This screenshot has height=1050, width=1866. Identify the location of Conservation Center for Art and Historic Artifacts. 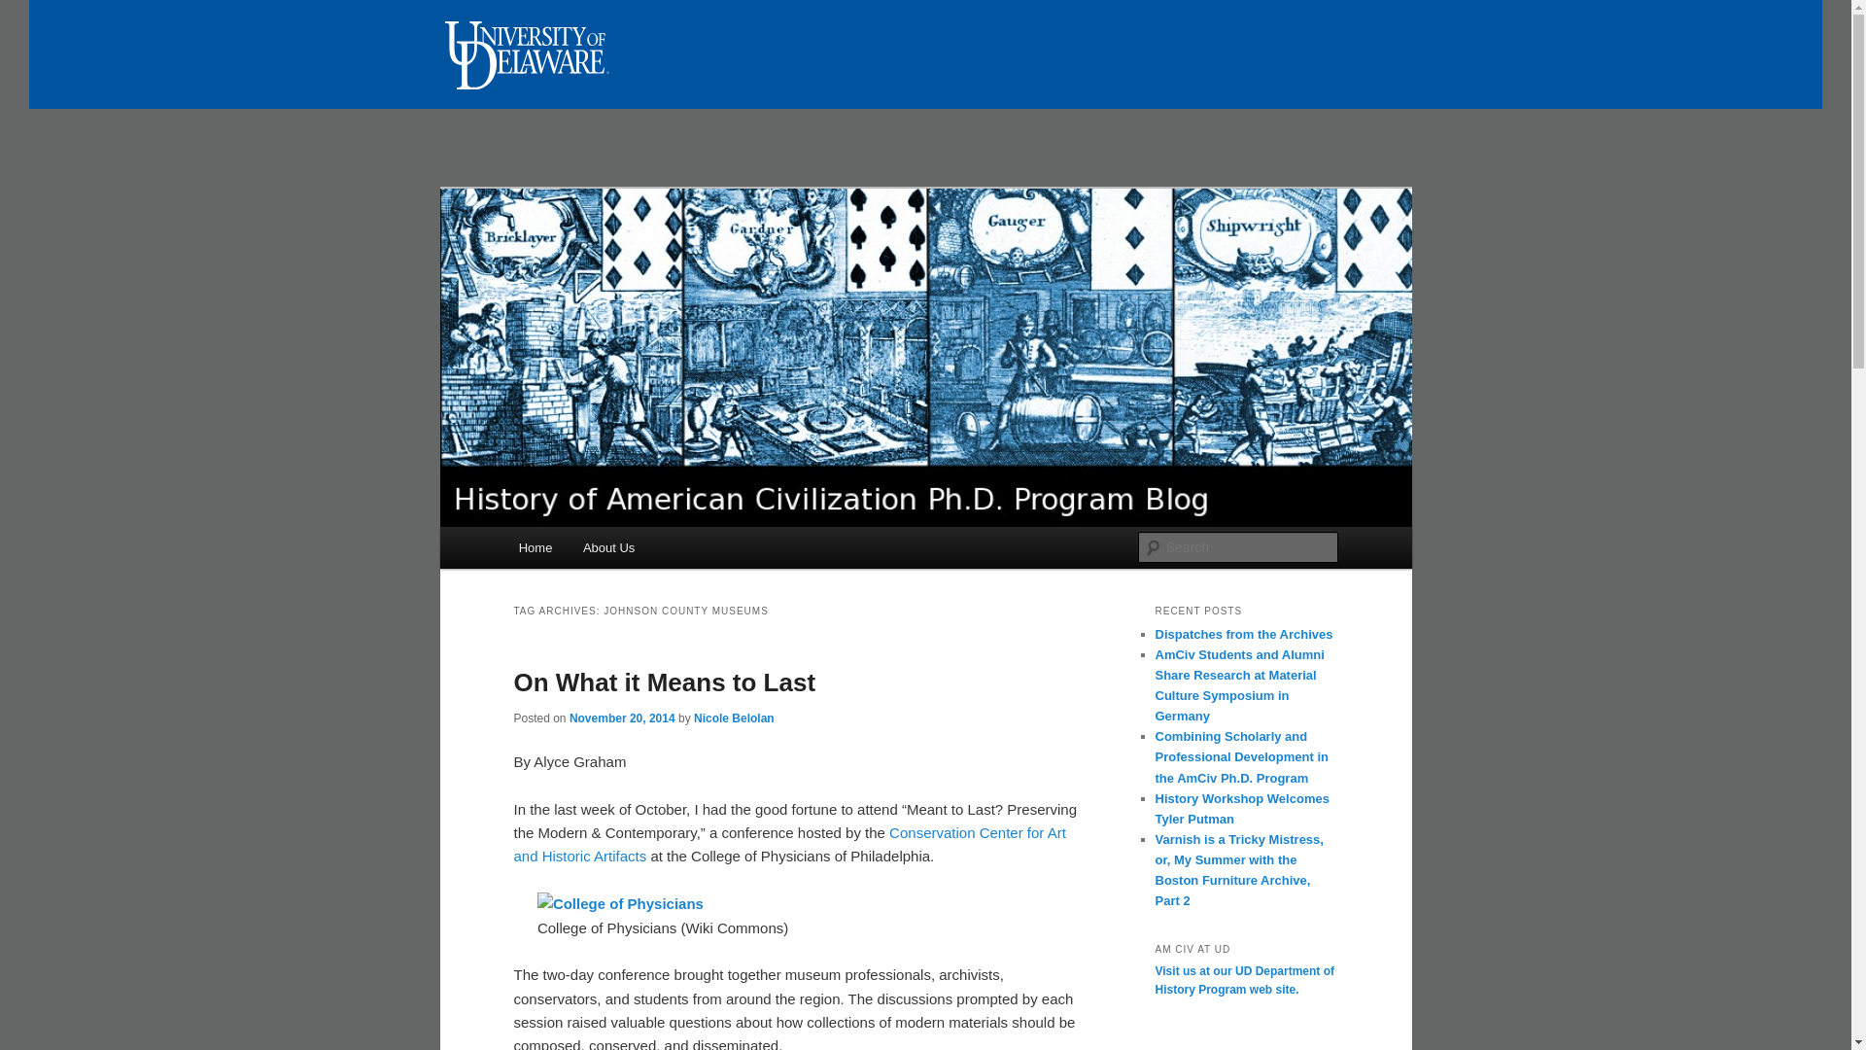
(789, 844).